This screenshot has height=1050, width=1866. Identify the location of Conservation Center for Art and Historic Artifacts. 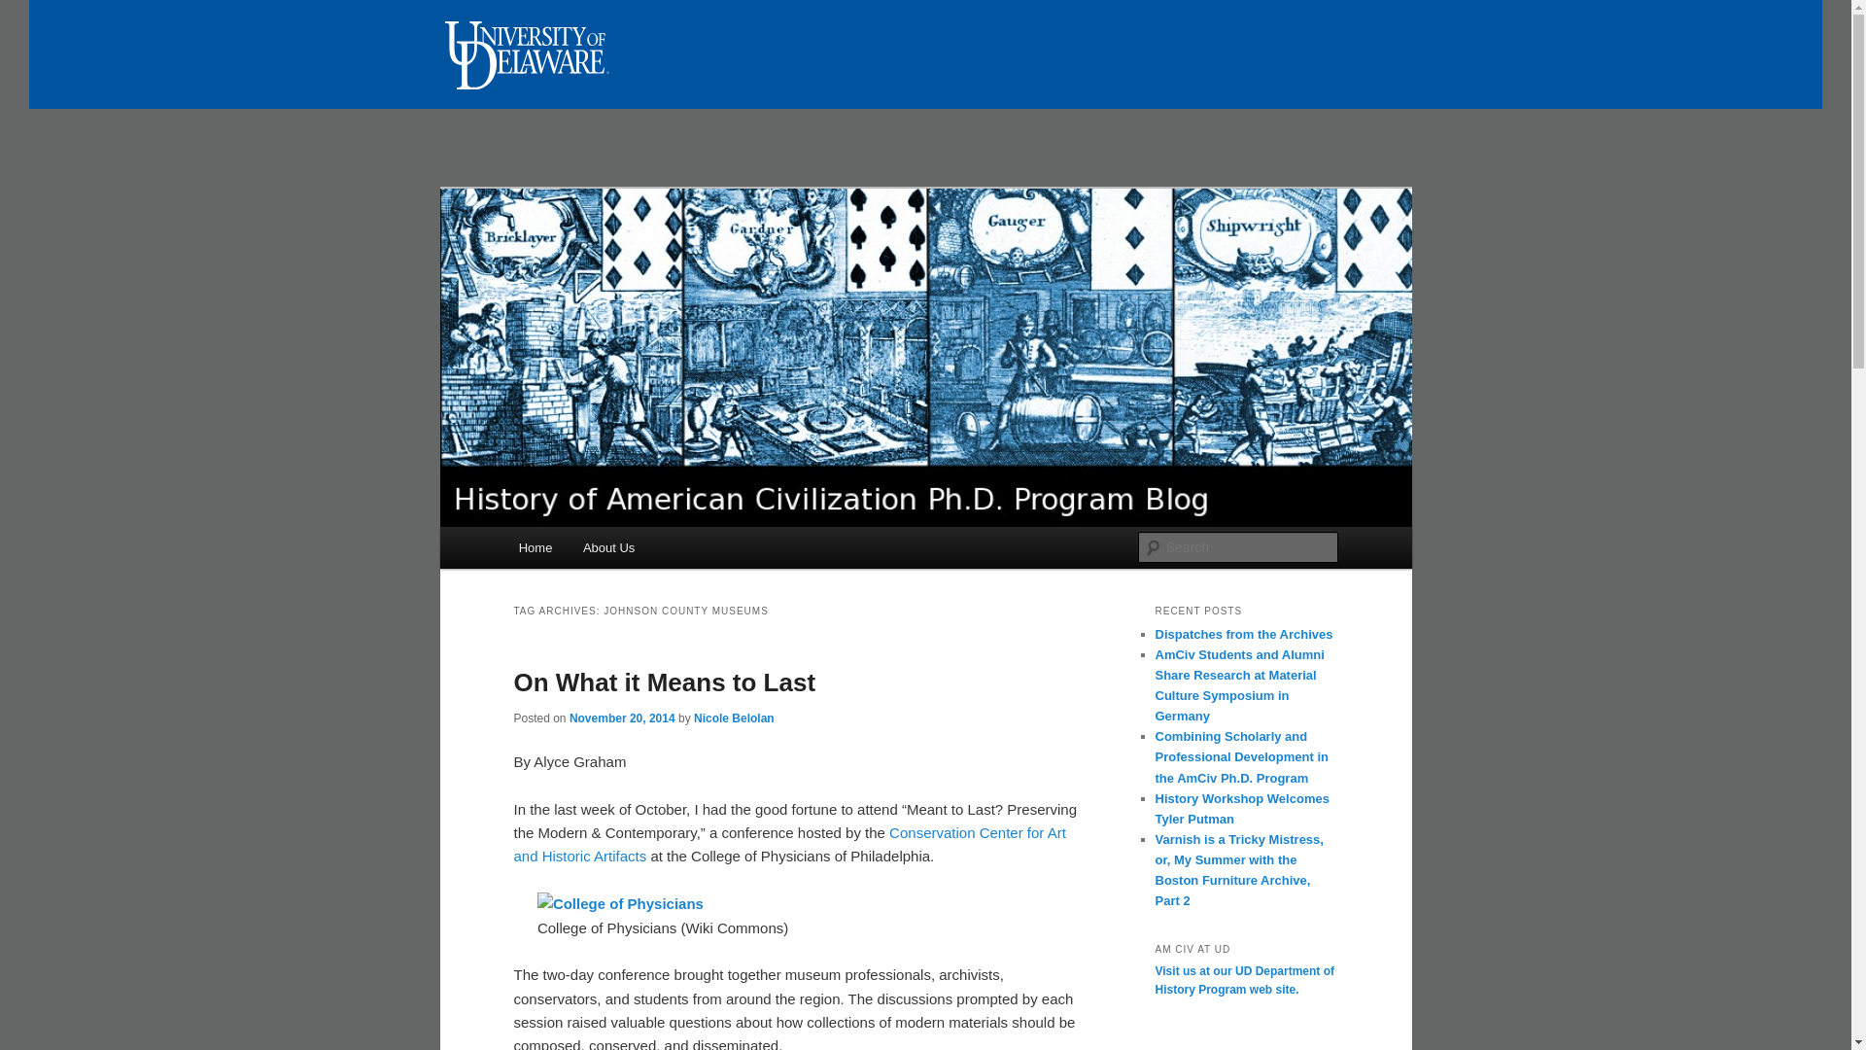
(789, 844).